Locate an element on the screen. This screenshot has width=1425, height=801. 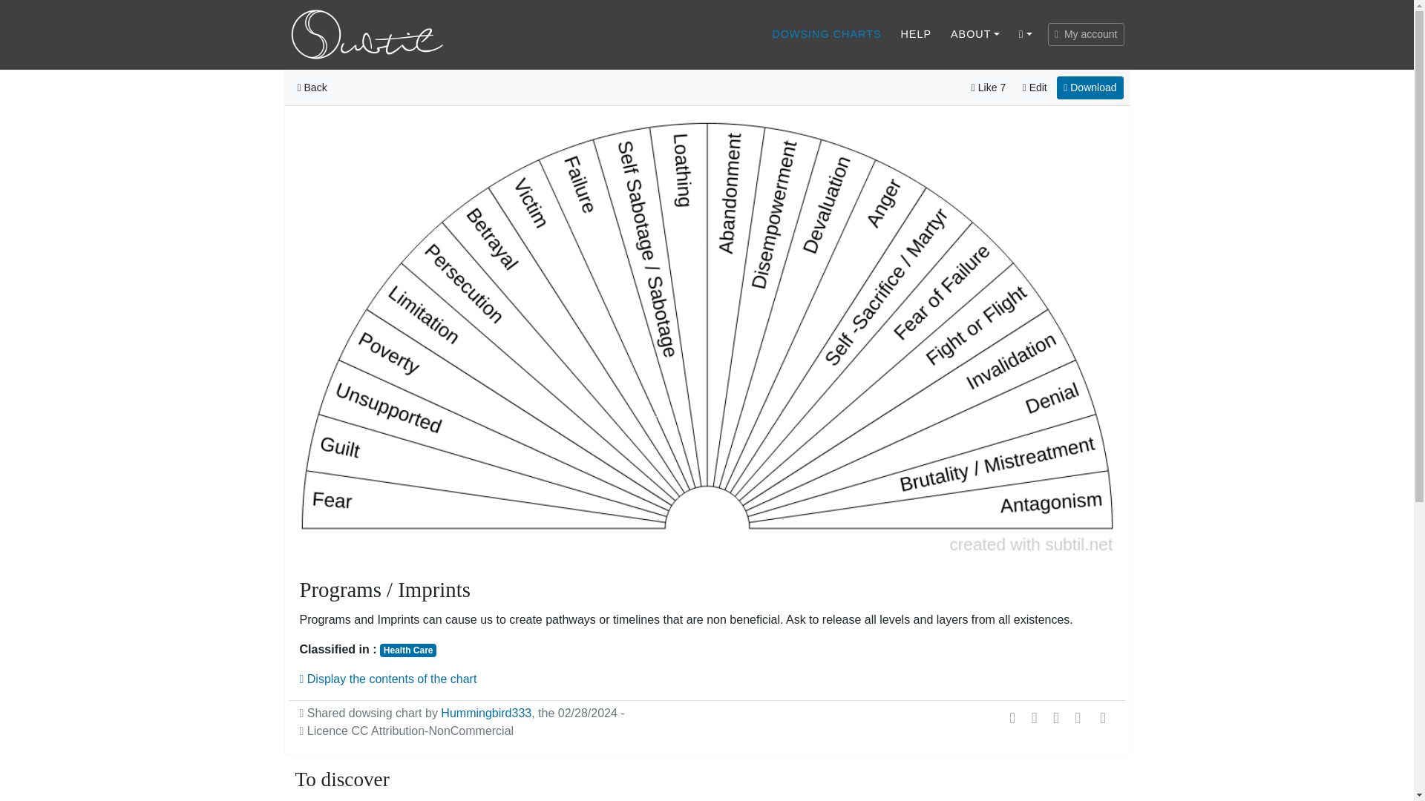
Display the contents of the chart is located at coordinates (388, 679).